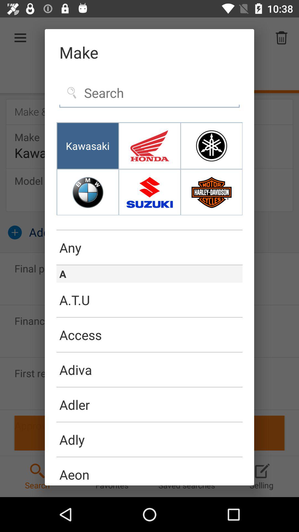 The width and height of the screenshot is (299, 532). What do you see at coordinates (149, 439) in the screenshot?
I see `press the adly` at bounding box center [149, 439].